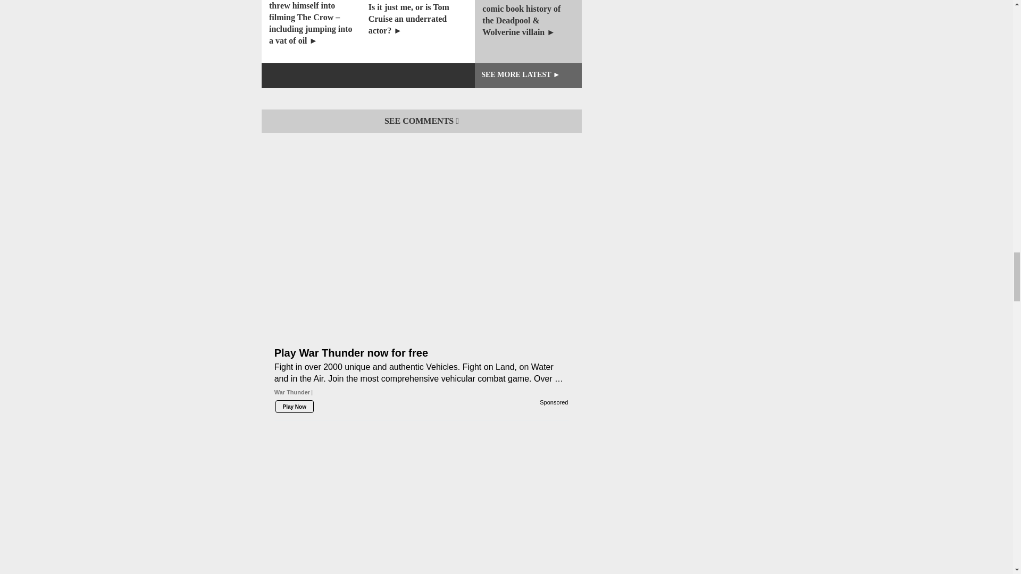 This screenshot has height=574, width=1021. I want to click on Play War Thunder now for free, so click(421, 284).